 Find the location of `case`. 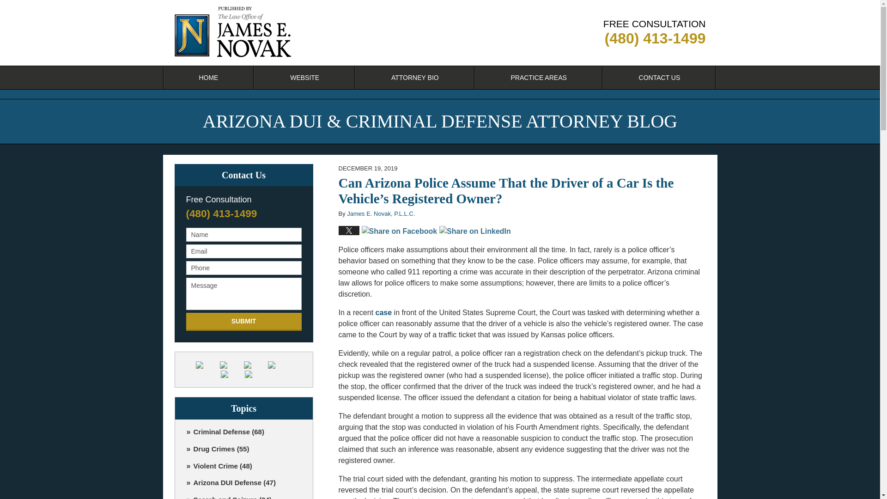

case is located at coordinates (383, 312).